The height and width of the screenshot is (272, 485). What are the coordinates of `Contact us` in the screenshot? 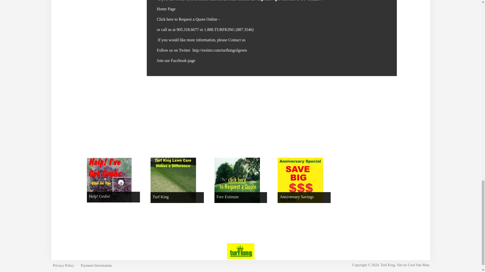 It's located at (237, 40).